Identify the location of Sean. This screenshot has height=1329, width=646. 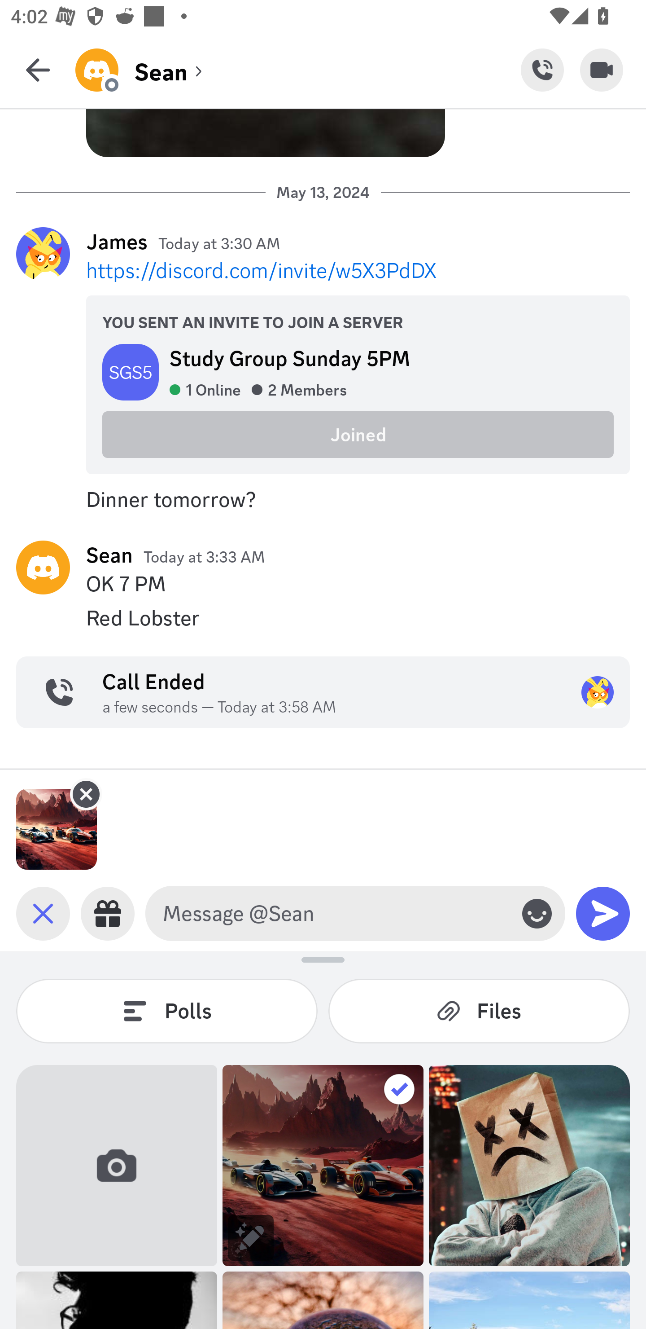
(109, 554).